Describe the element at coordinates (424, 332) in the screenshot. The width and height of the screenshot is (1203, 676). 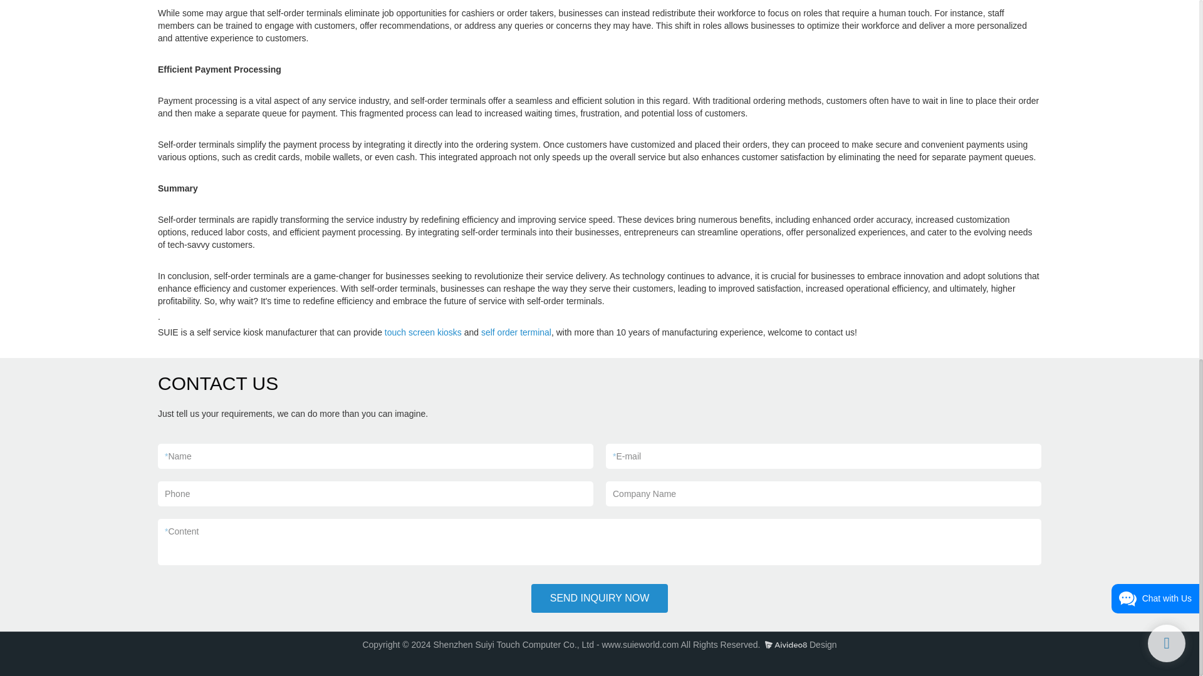
I see `touch screen kiosks` at that location.